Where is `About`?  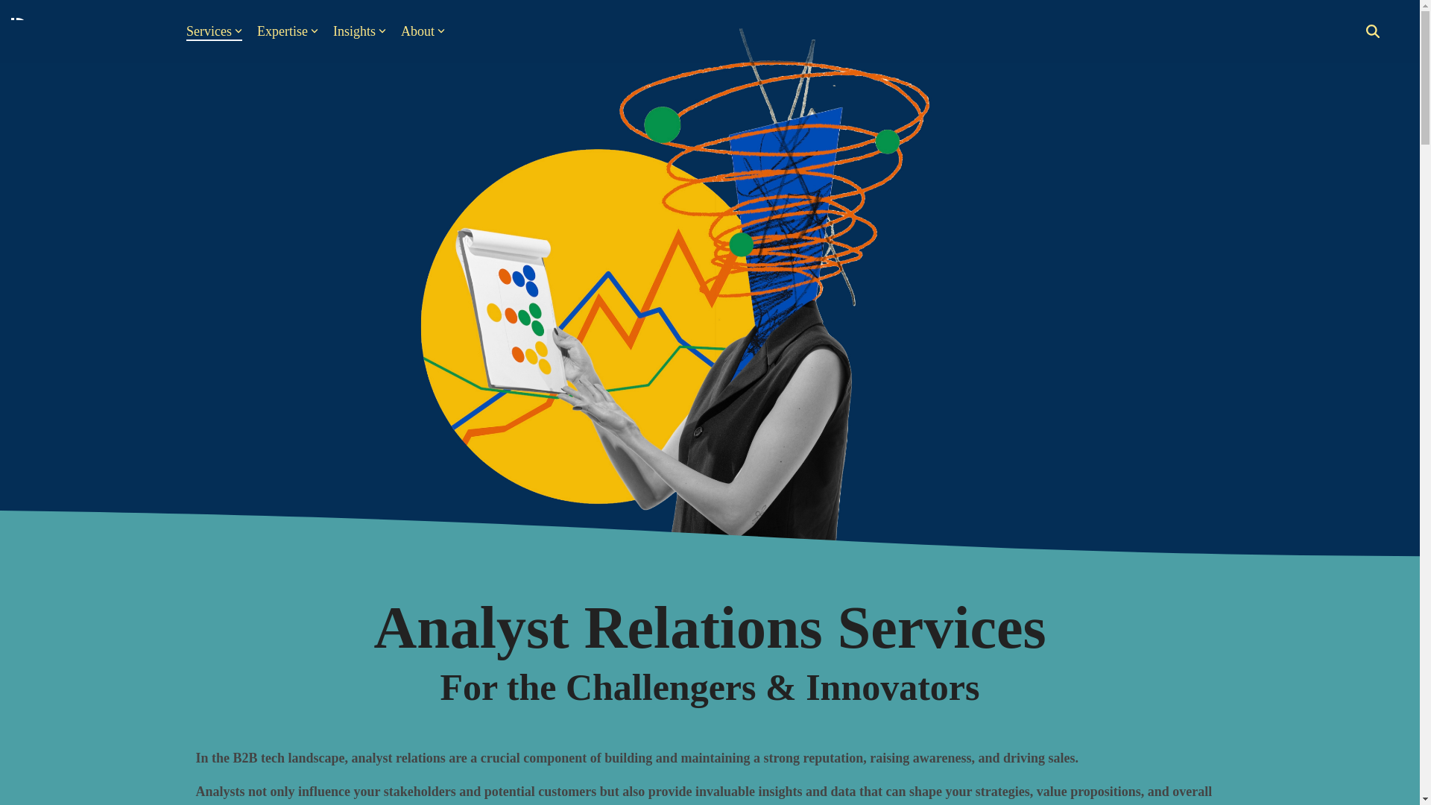 About is located at coordinates (423, 31).